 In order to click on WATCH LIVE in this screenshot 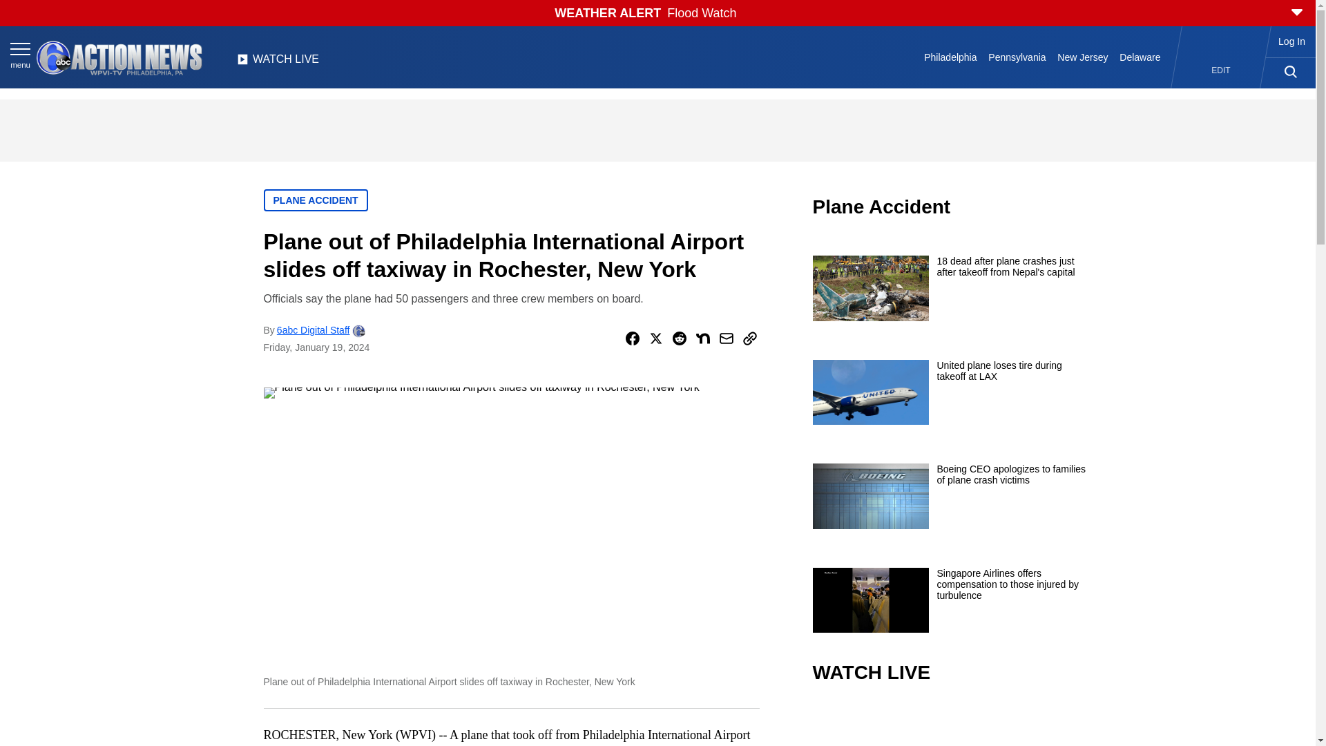, I will do `click(278, 63)`.